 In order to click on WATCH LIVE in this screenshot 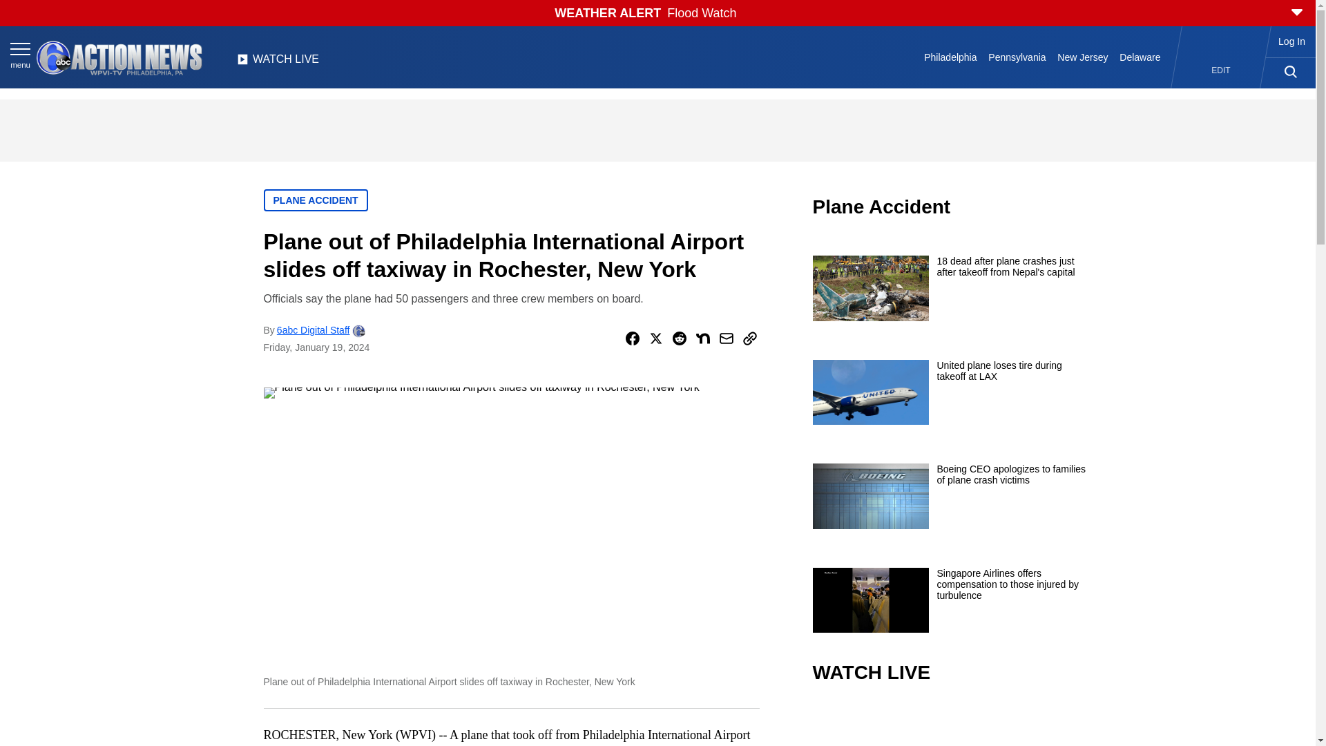, I will do `click(278, 63)`.